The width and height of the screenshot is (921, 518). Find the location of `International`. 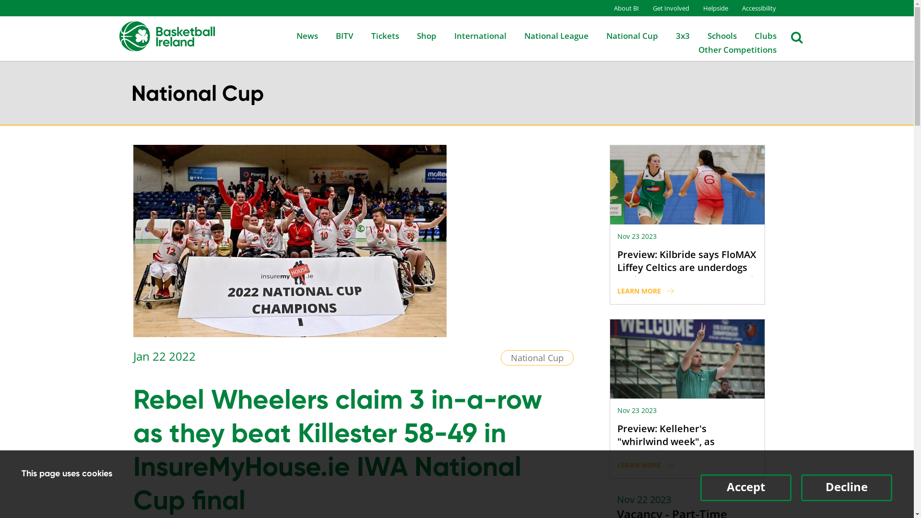

International is located at coordinates (472, 35).